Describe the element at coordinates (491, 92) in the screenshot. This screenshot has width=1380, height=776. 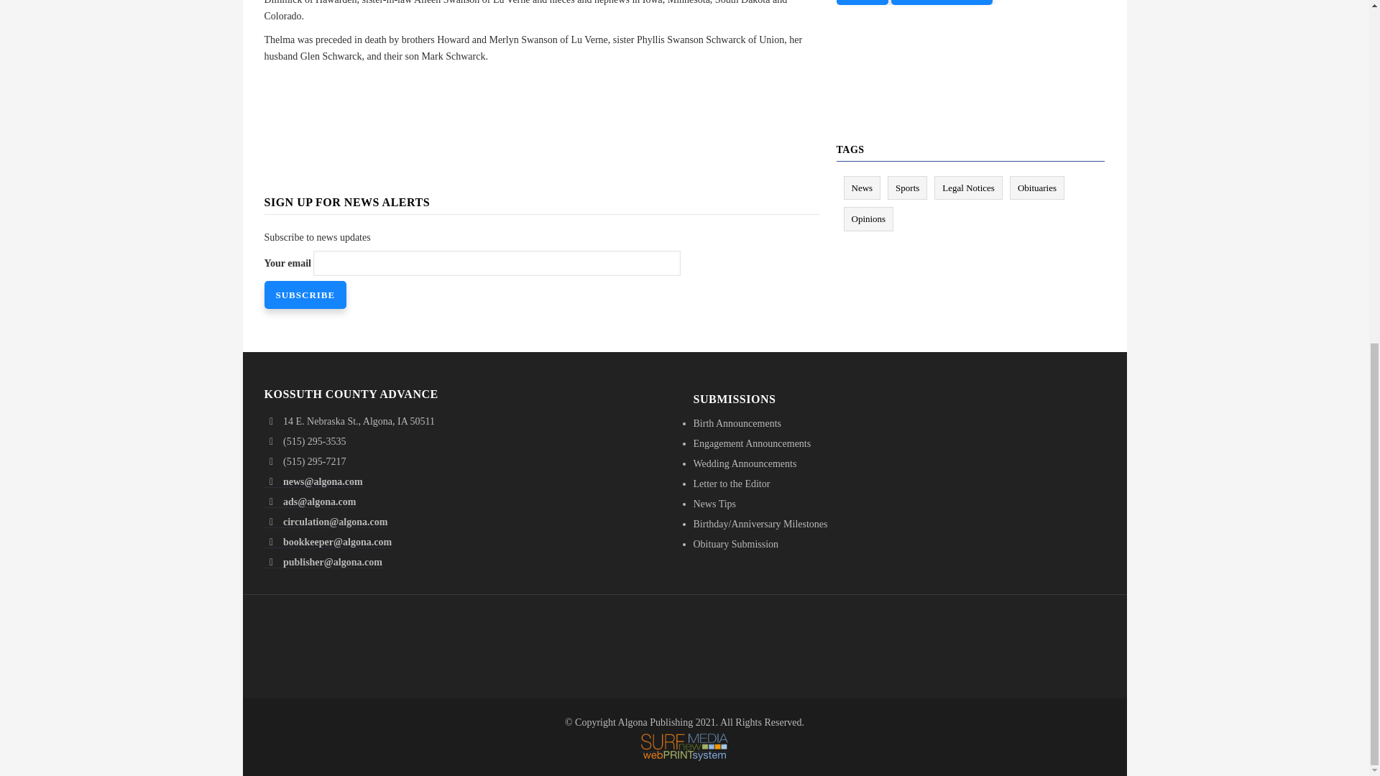
I see `Share to Facebook` at that location.